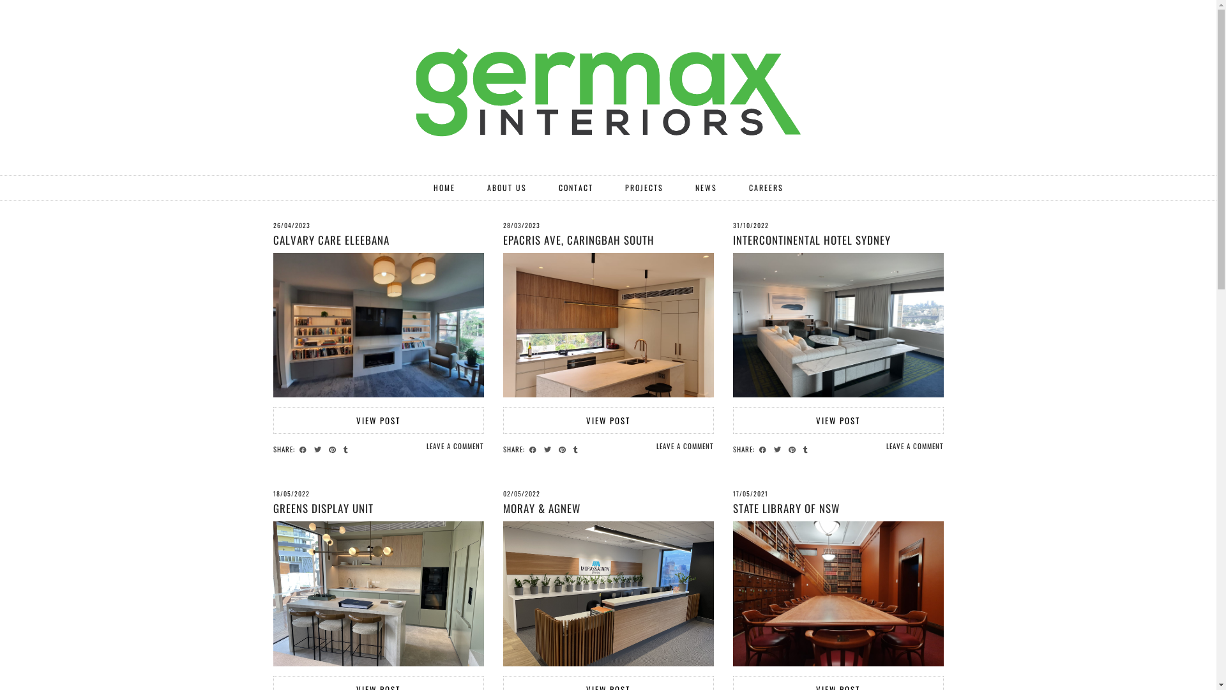 This screenshot has width=1226, height=690. I want to click on VIEW POST, so click(838, 420).